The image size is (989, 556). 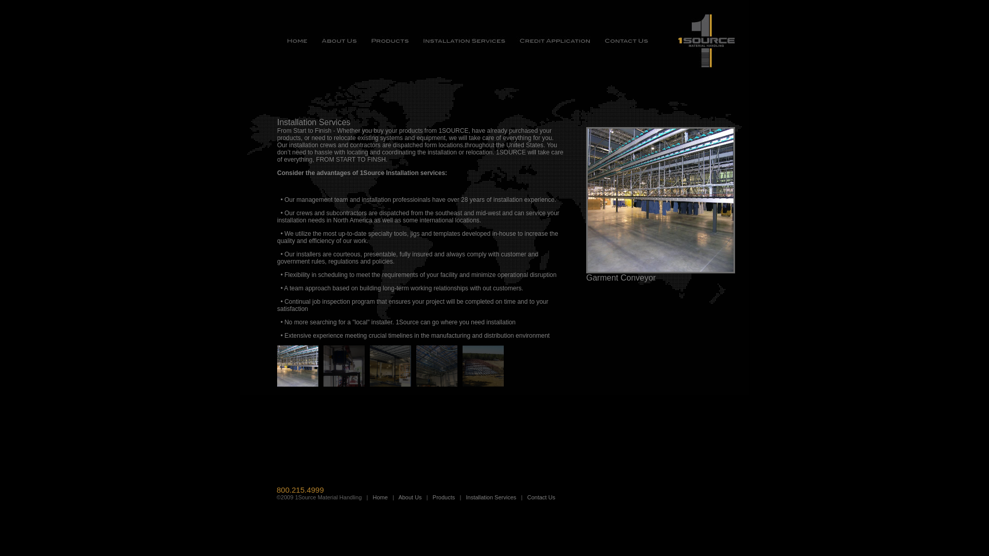 What do you see at coordinates (623, 41) in the screenshot?
I see `contact us` at bounding box center [623, 41].